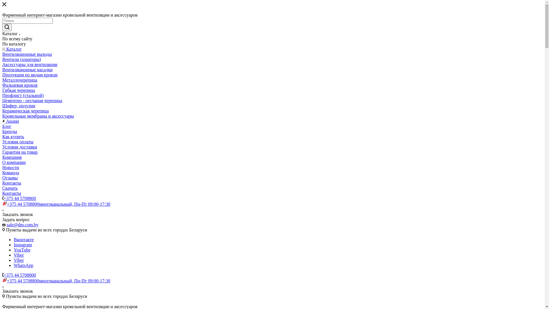 The height and width of the screenshot is (309, 549). I want to click on Viber, so click(19, 255).